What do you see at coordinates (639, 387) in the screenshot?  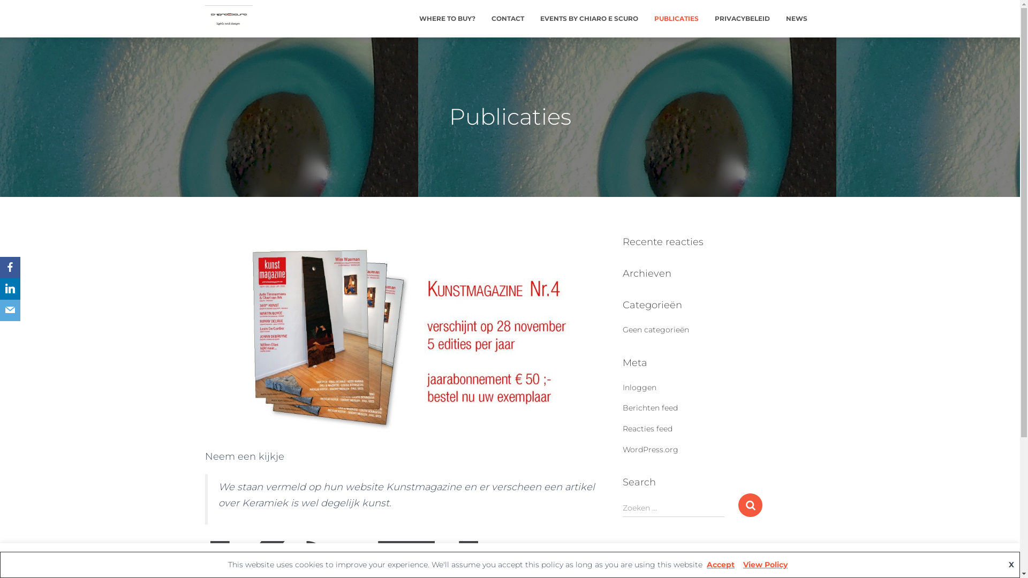 I see `Inloggen` at bounding box center [639, 387].